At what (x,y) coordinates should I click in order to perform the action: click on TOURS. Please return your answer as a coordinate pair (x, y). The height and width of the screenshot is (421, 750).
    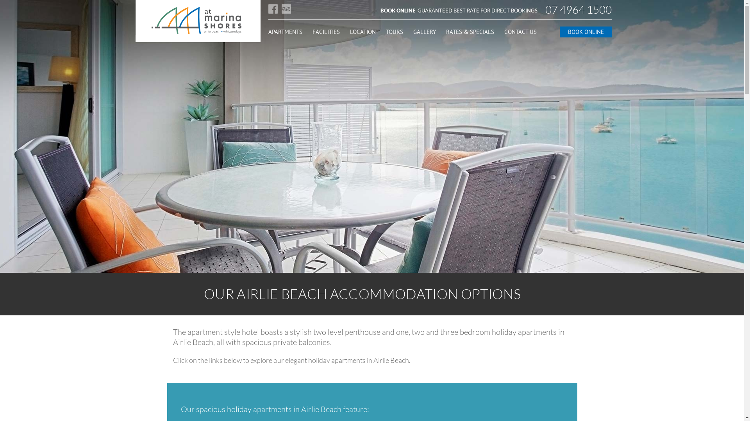
    Looking at the image, I should click on (395, 32).